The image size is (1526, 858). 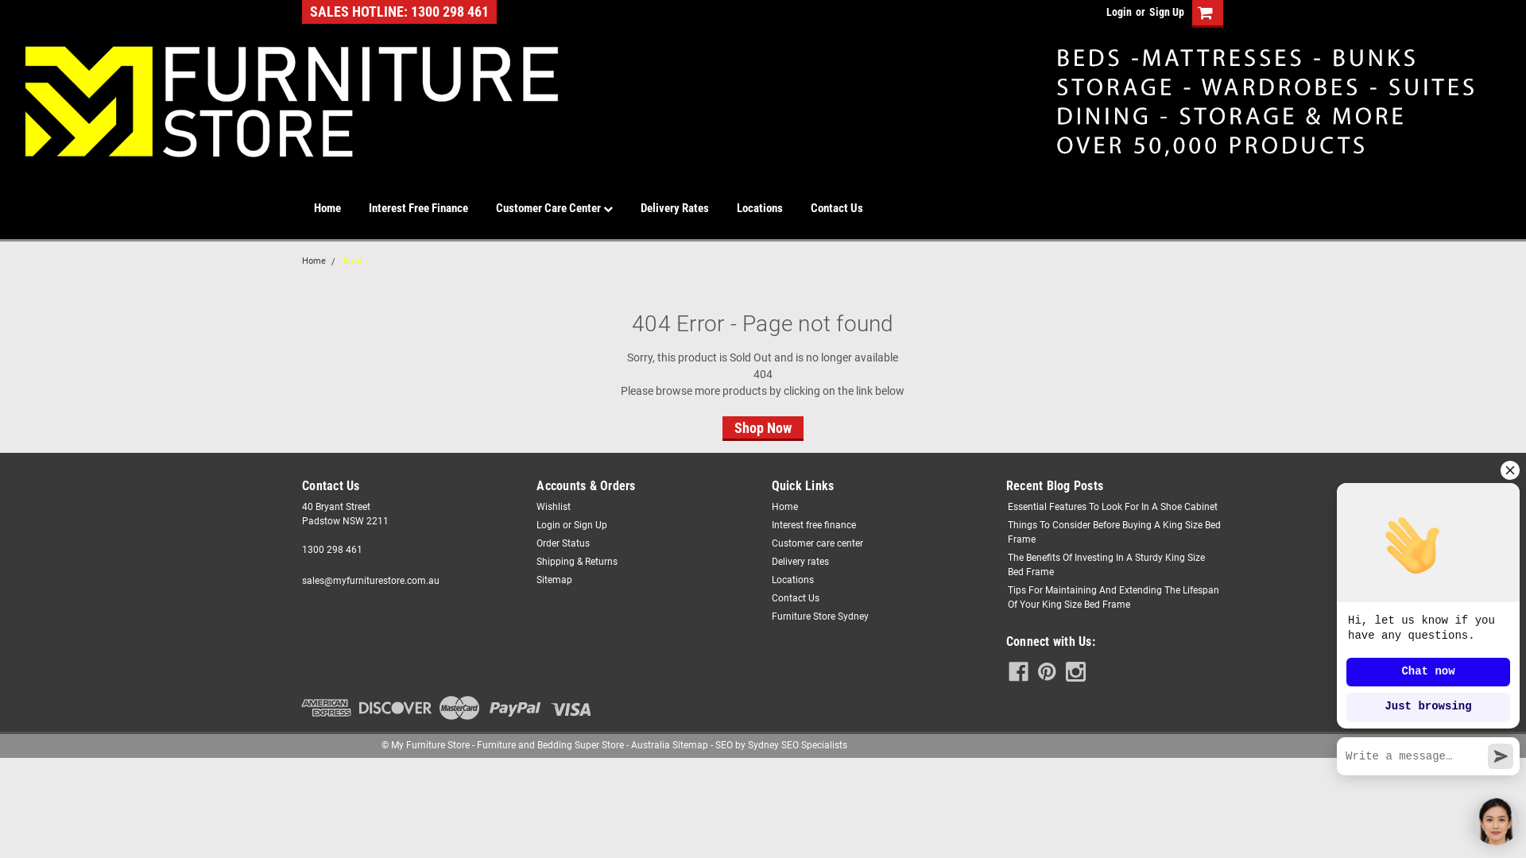 What do you see at coordinates (798, 745) in the screenshot?
I see `Sydney SEO Specialists` at bounding box center [798, 745].